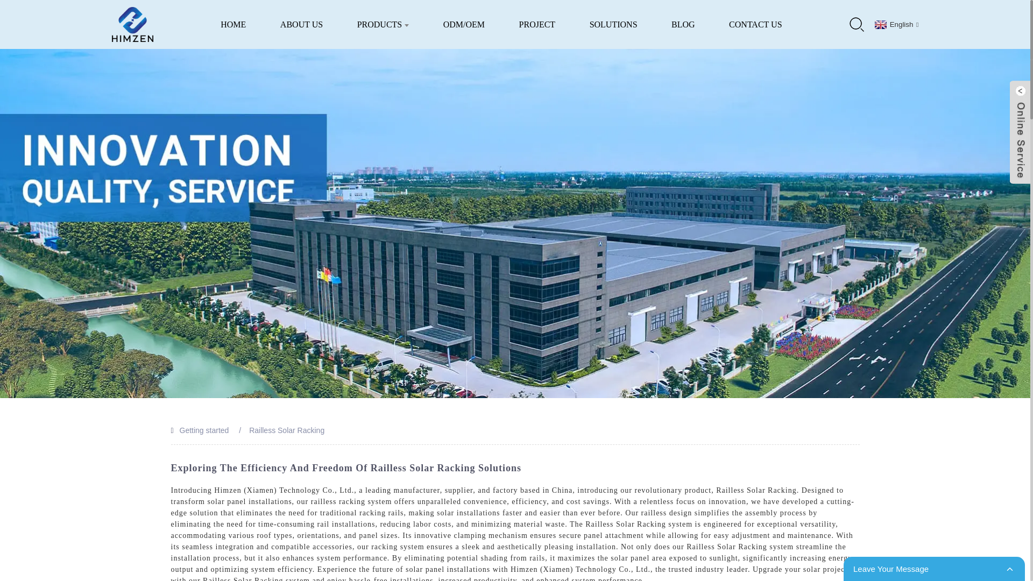 The image size is (1033, 581). I want to click on SOLUTIONS, so click(613, 24).